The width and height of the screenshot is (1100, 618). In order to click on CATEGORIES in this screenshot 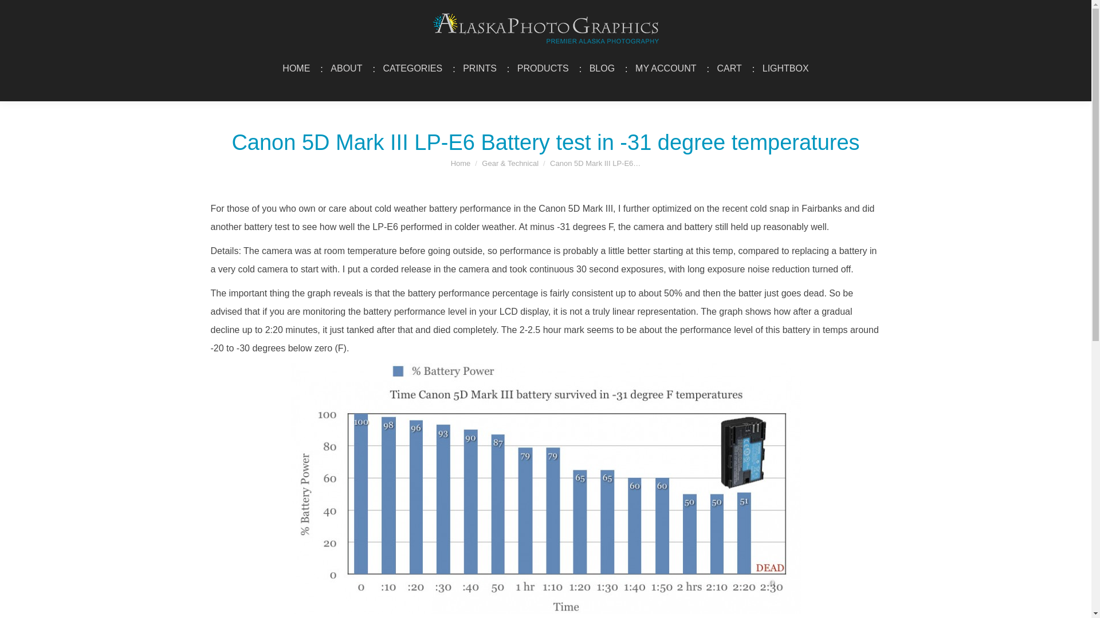, I will do `click(412, 69)`.